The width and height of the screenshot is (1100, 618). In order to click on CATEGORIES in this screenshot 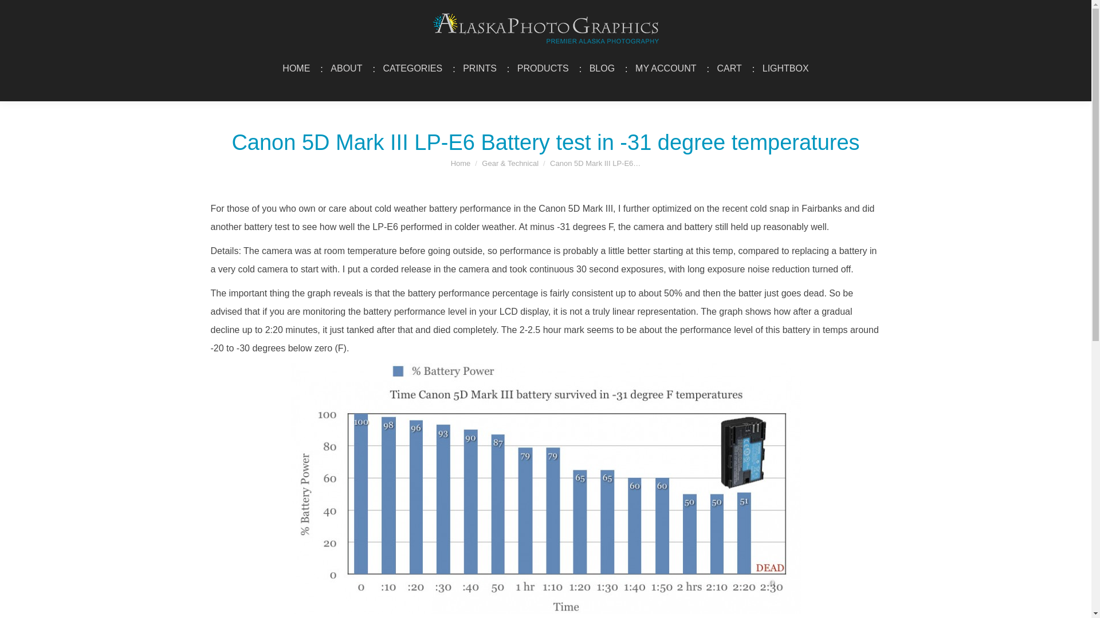, I will do `click(412, 69)`.